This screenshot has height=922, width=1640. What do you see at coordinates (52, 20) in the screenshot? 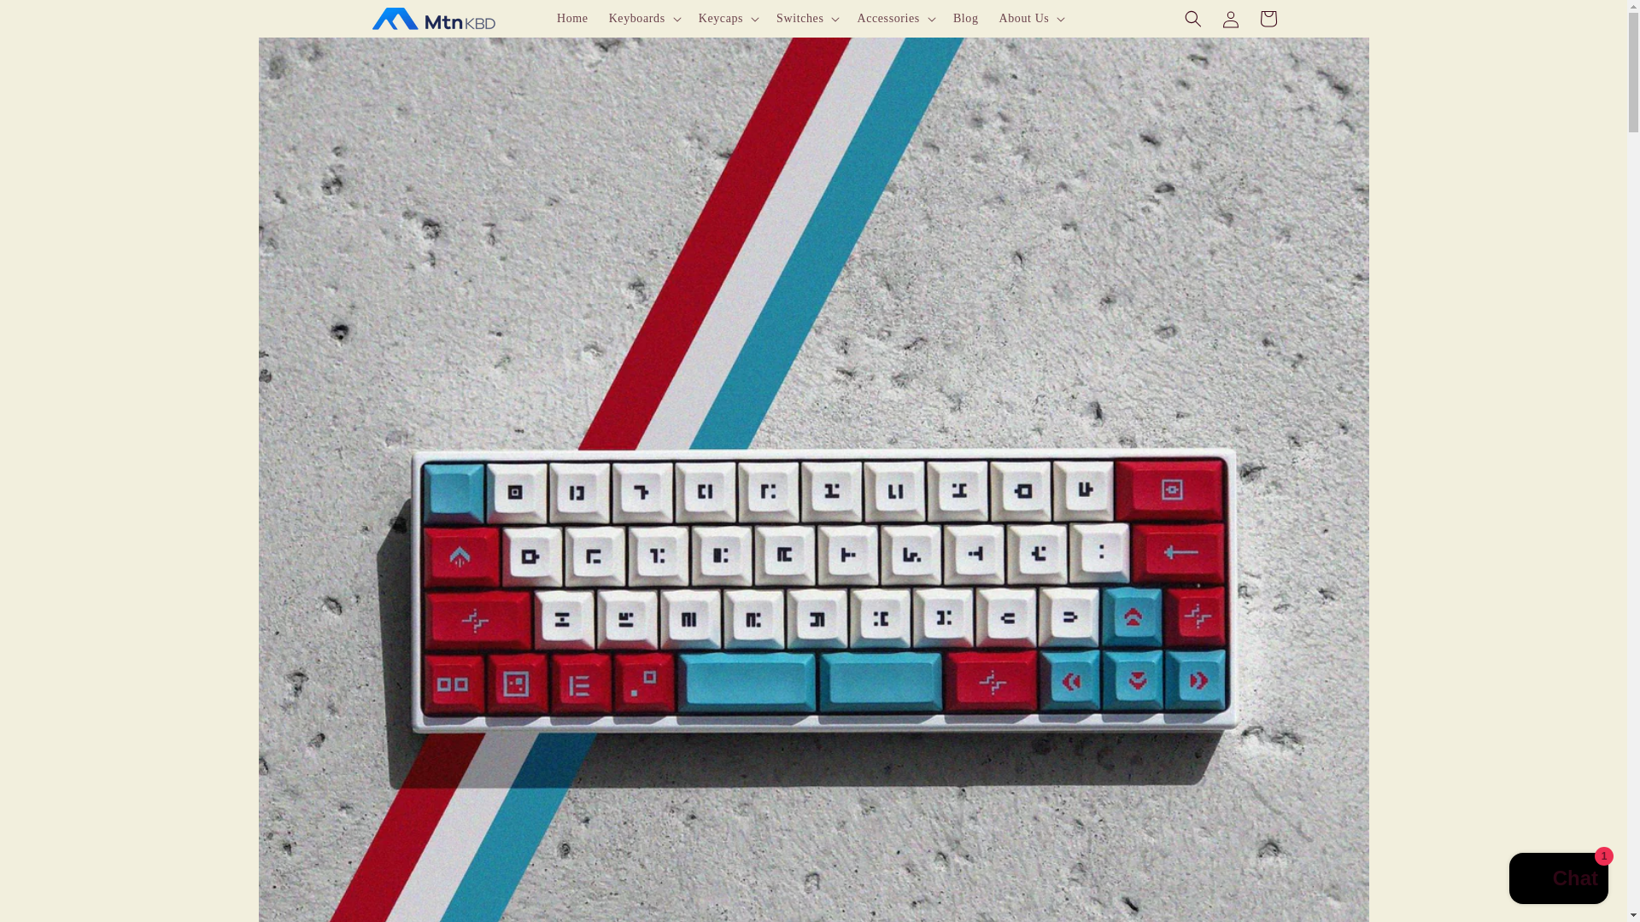
I see `Skip to content` at bounding box center [52, 20].